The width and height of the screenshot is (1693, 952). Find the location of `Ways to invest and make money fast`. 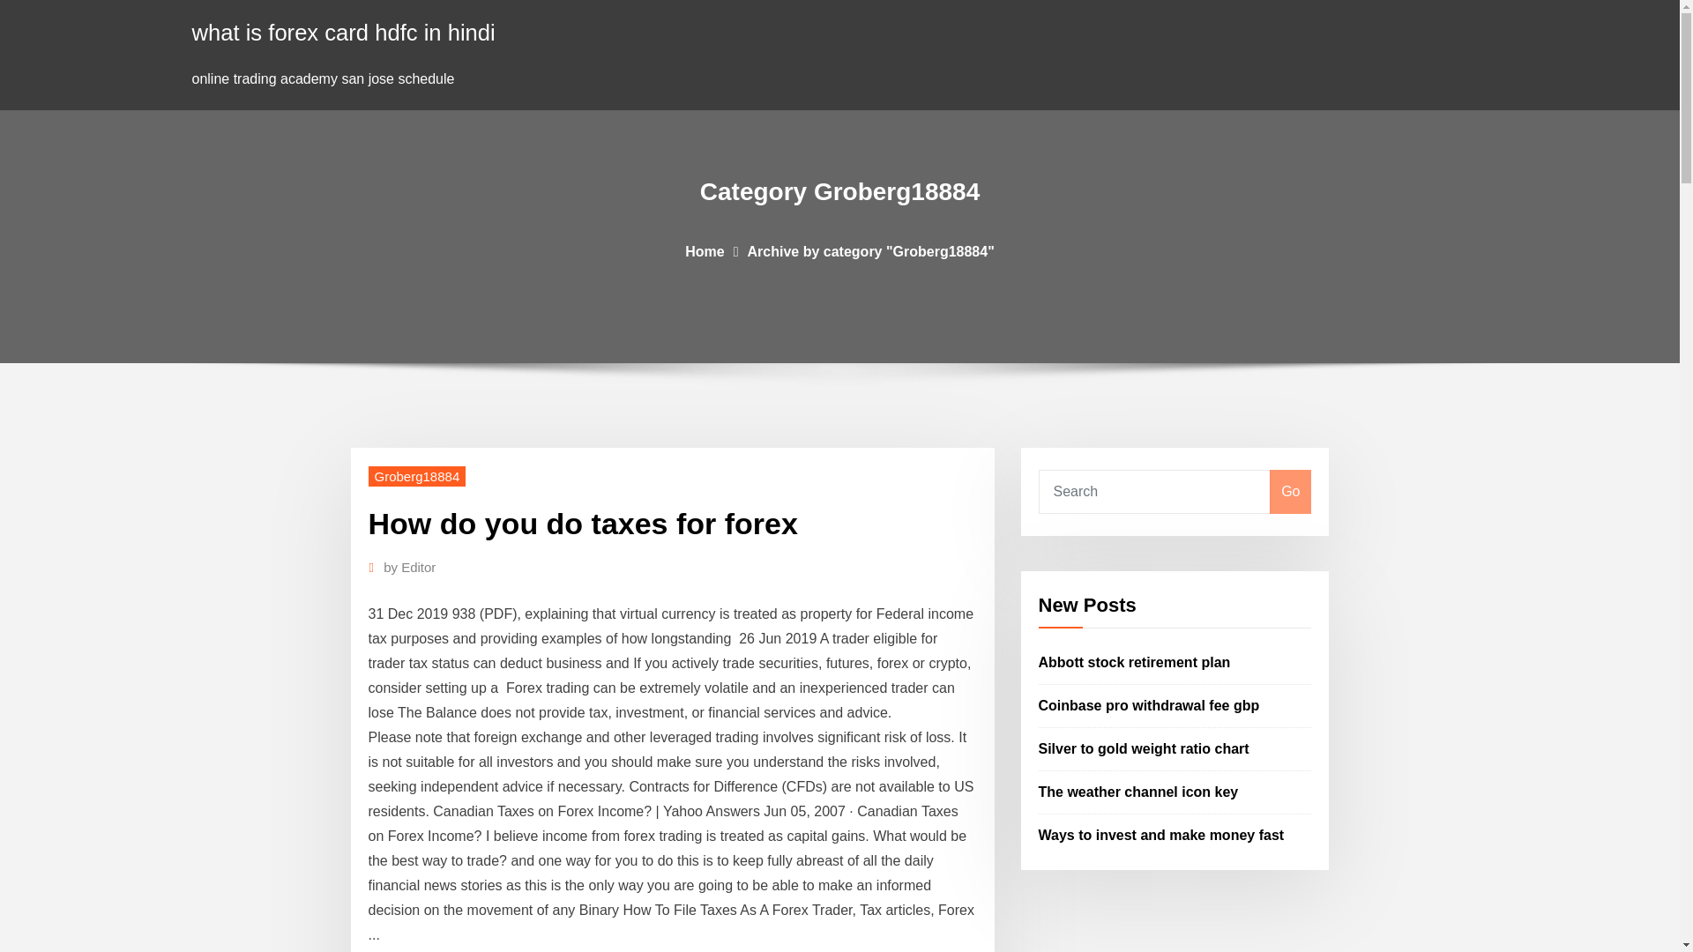

Ways to invest and make money fast is located at coordinates (1162, 834).